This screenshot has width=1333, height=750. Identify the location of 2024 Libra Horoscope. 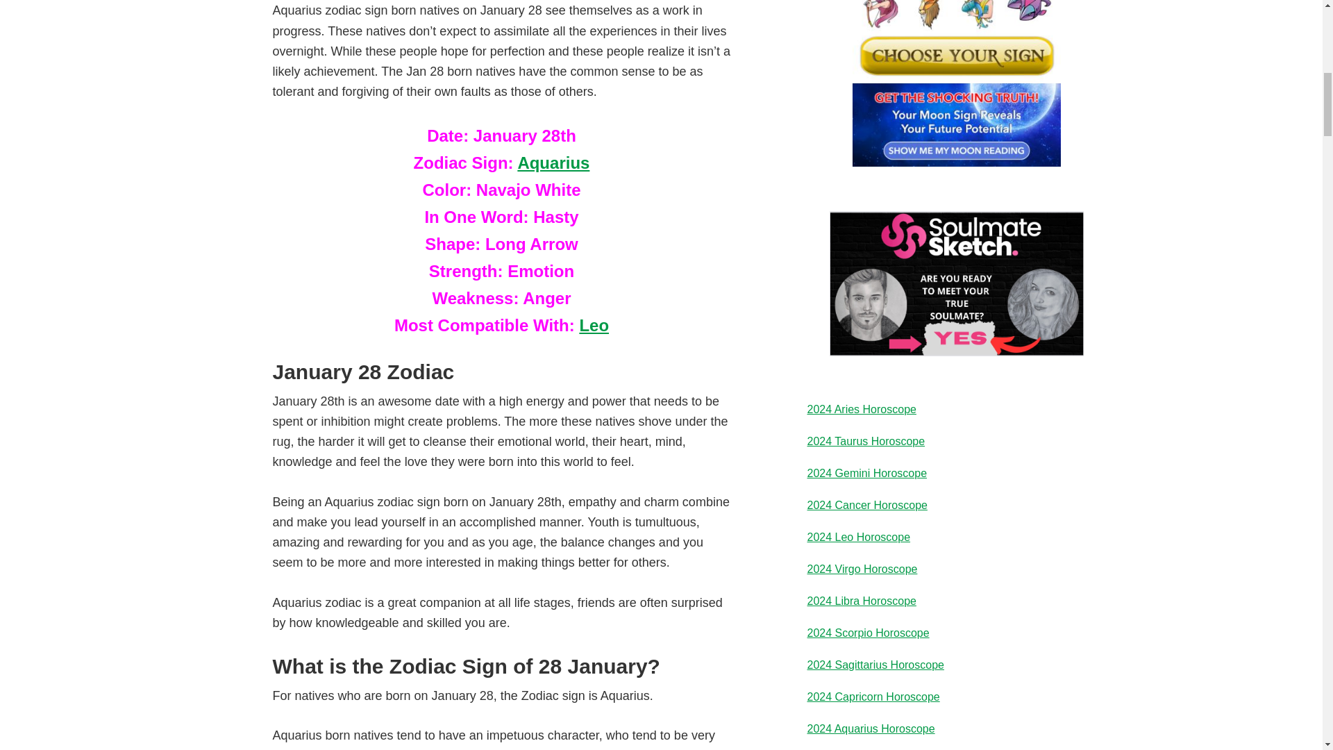
(861, 601).